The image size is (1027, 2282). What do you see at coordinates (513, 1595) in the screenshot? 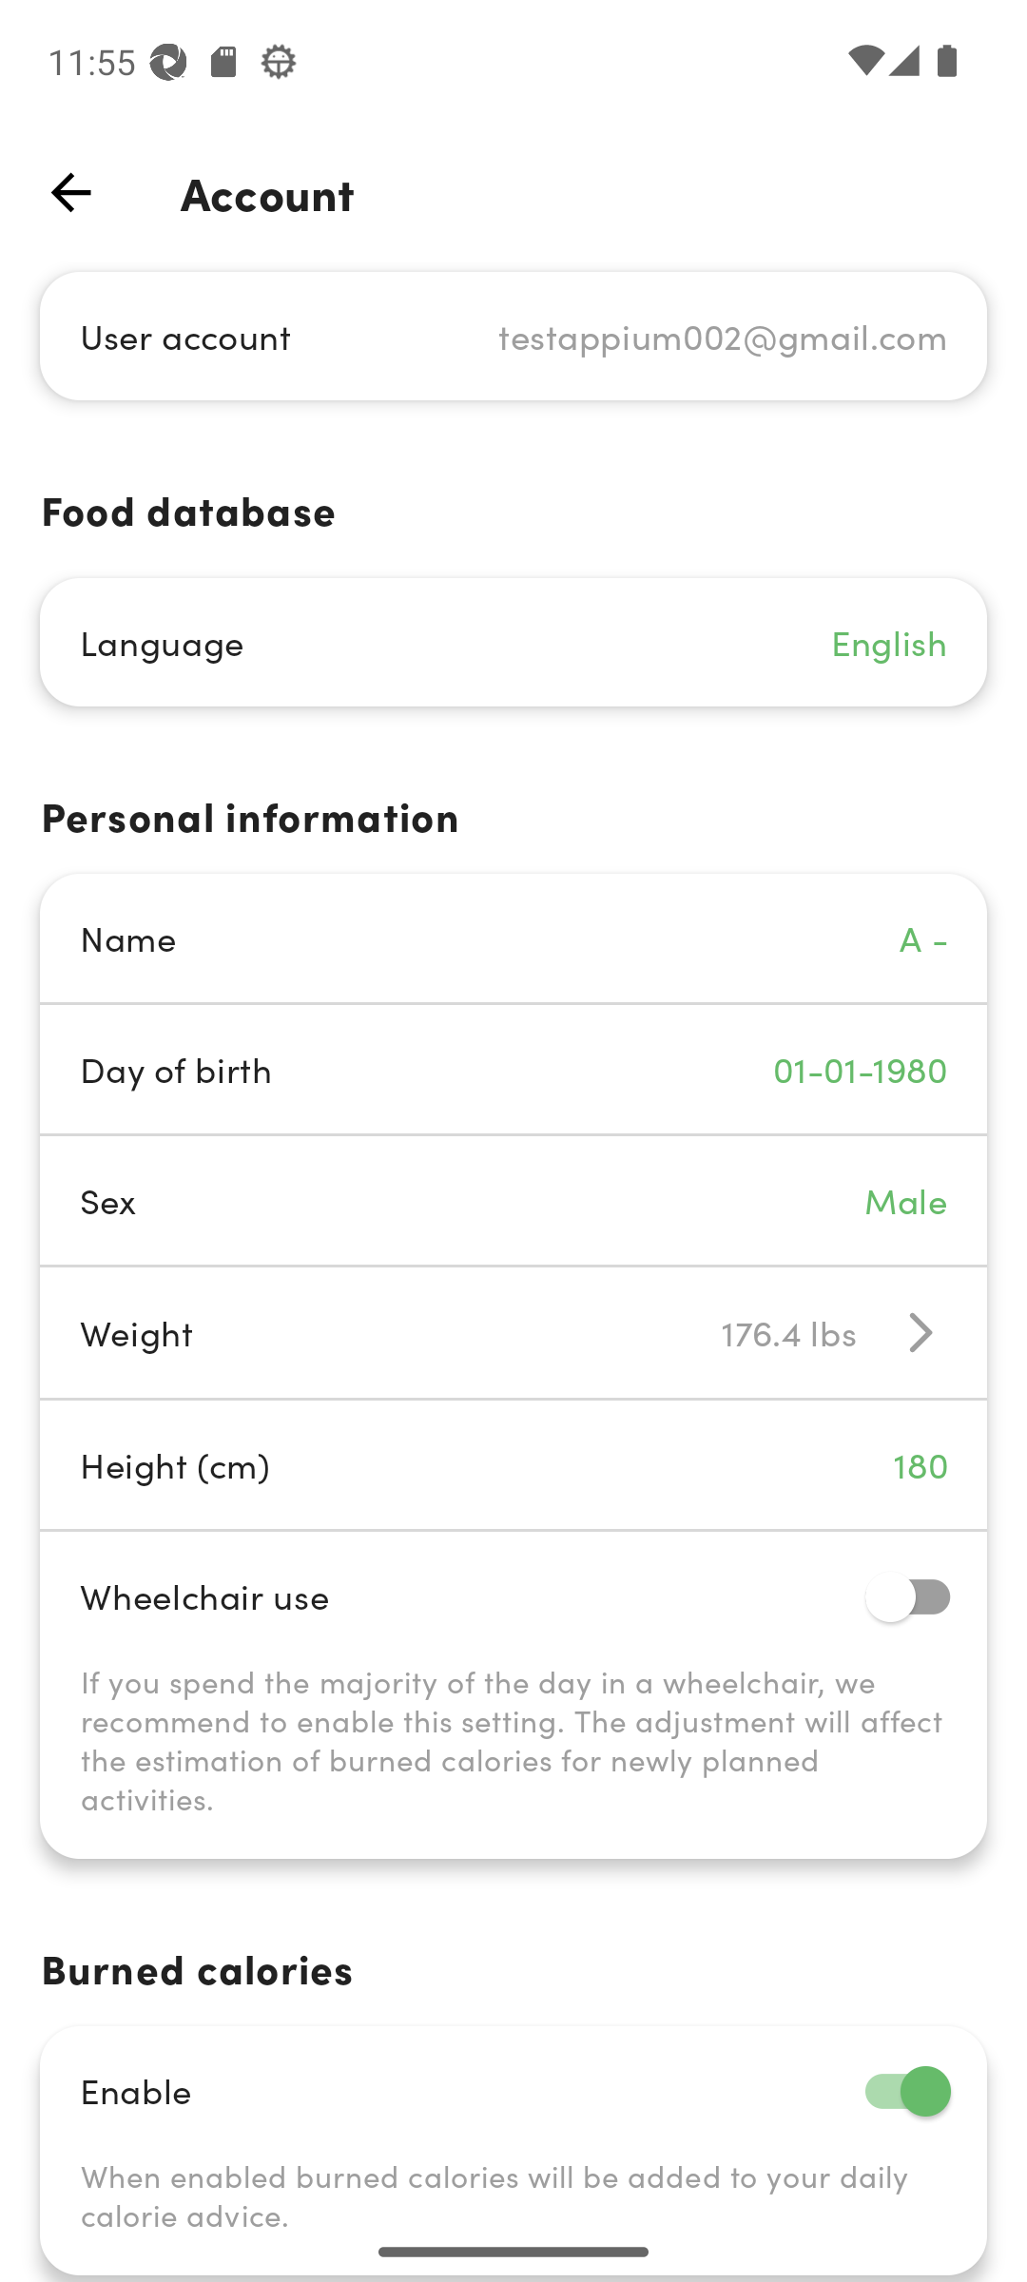
I see `Wheelchair use` at bounding box center [513, 1595].